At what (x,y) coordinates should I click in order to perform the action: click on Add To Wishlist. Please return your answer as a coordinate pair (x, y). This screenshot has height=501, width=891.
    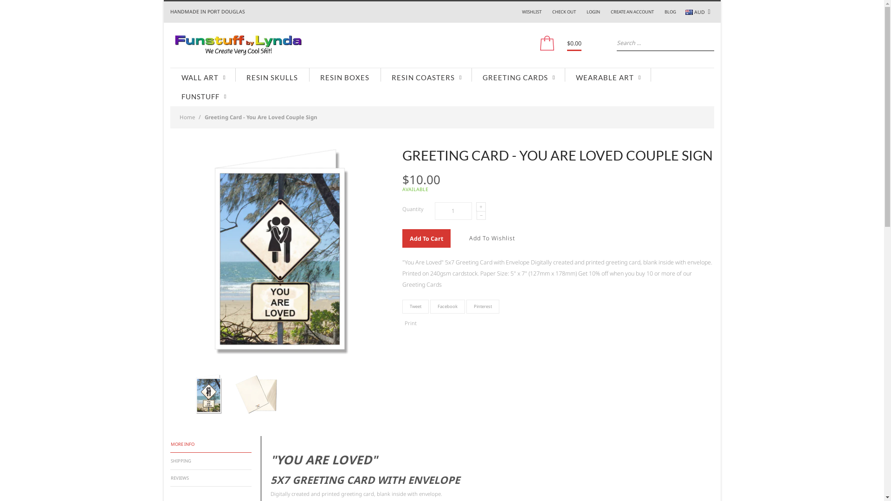
    Looking at the image, I should click on (492, 238).